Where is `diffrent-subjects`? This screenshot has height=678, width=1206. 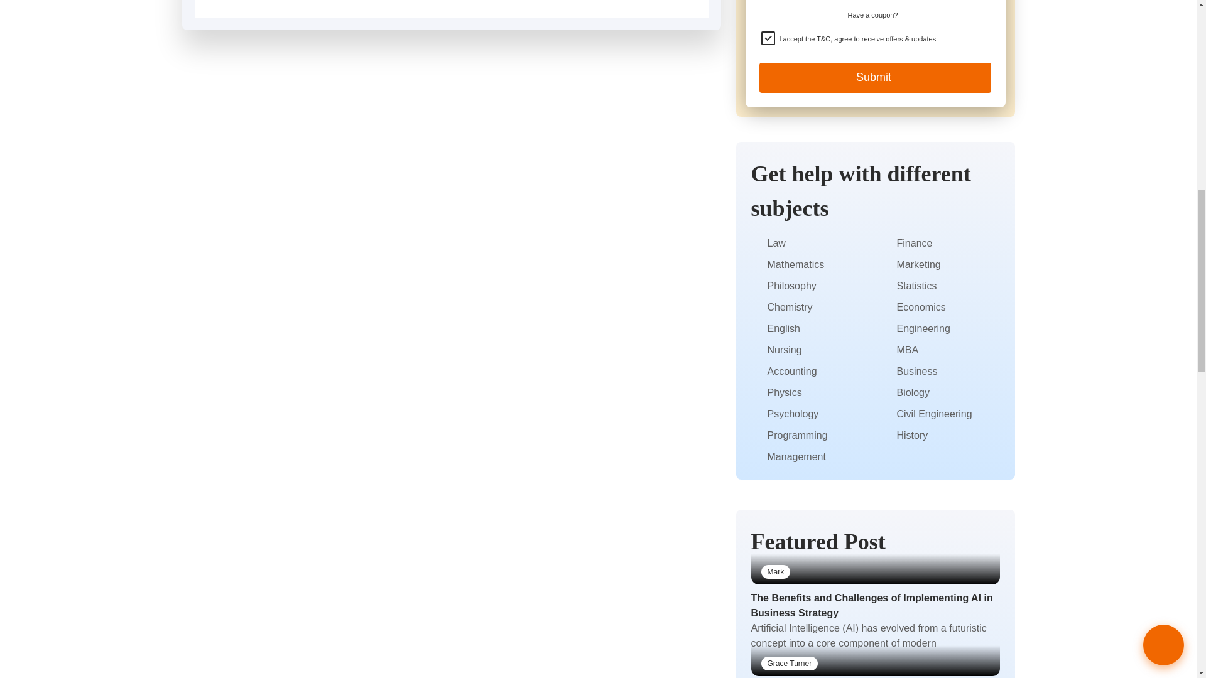
diffrent-subjects is located at coordinates (756, 307).